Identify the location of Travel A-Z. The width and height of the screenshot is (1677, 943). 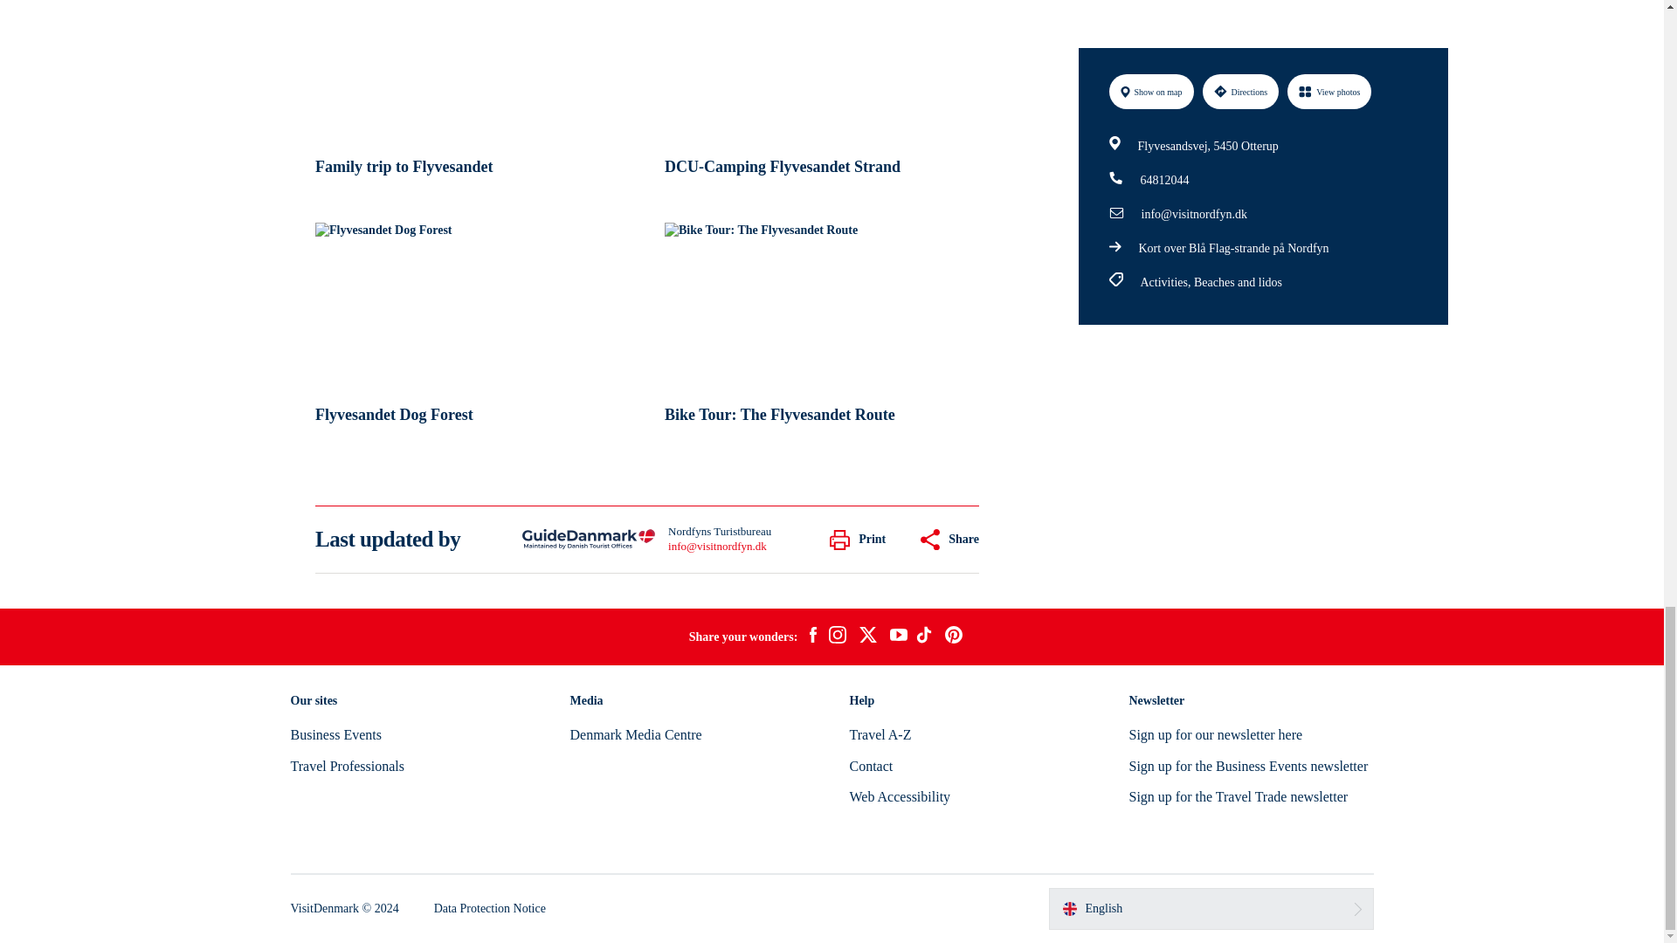
(879, 733).